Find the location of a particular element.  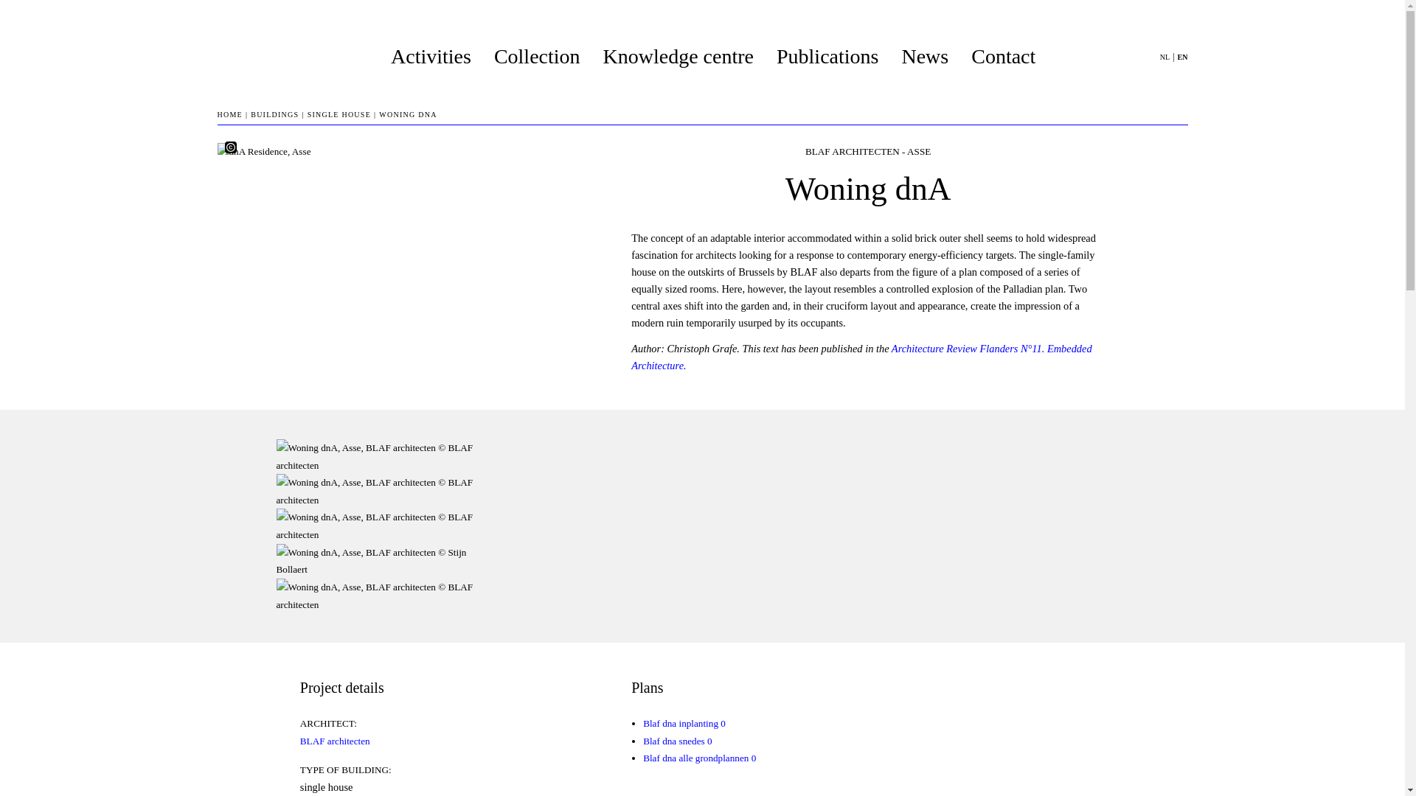

Publications is located at coordinates (830, 56).